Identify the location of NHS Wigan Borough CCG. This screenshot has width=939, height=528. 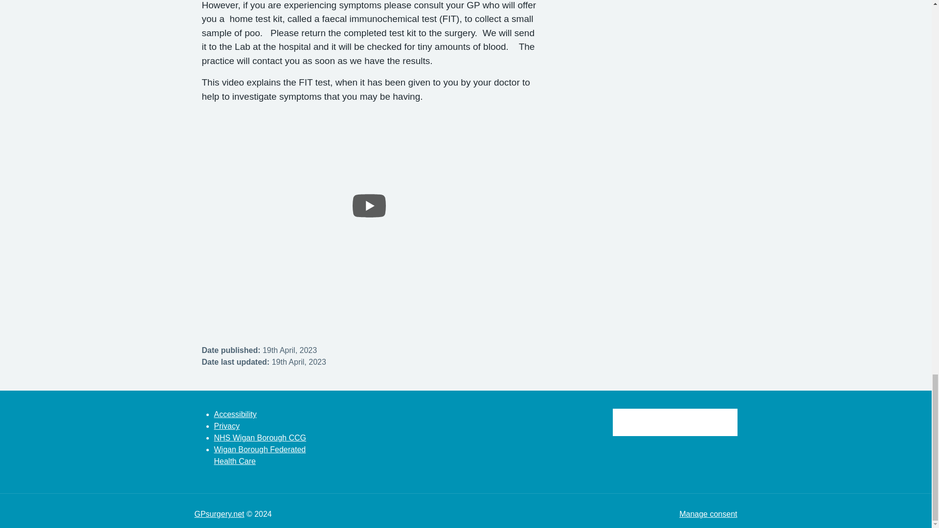
(260, 437).